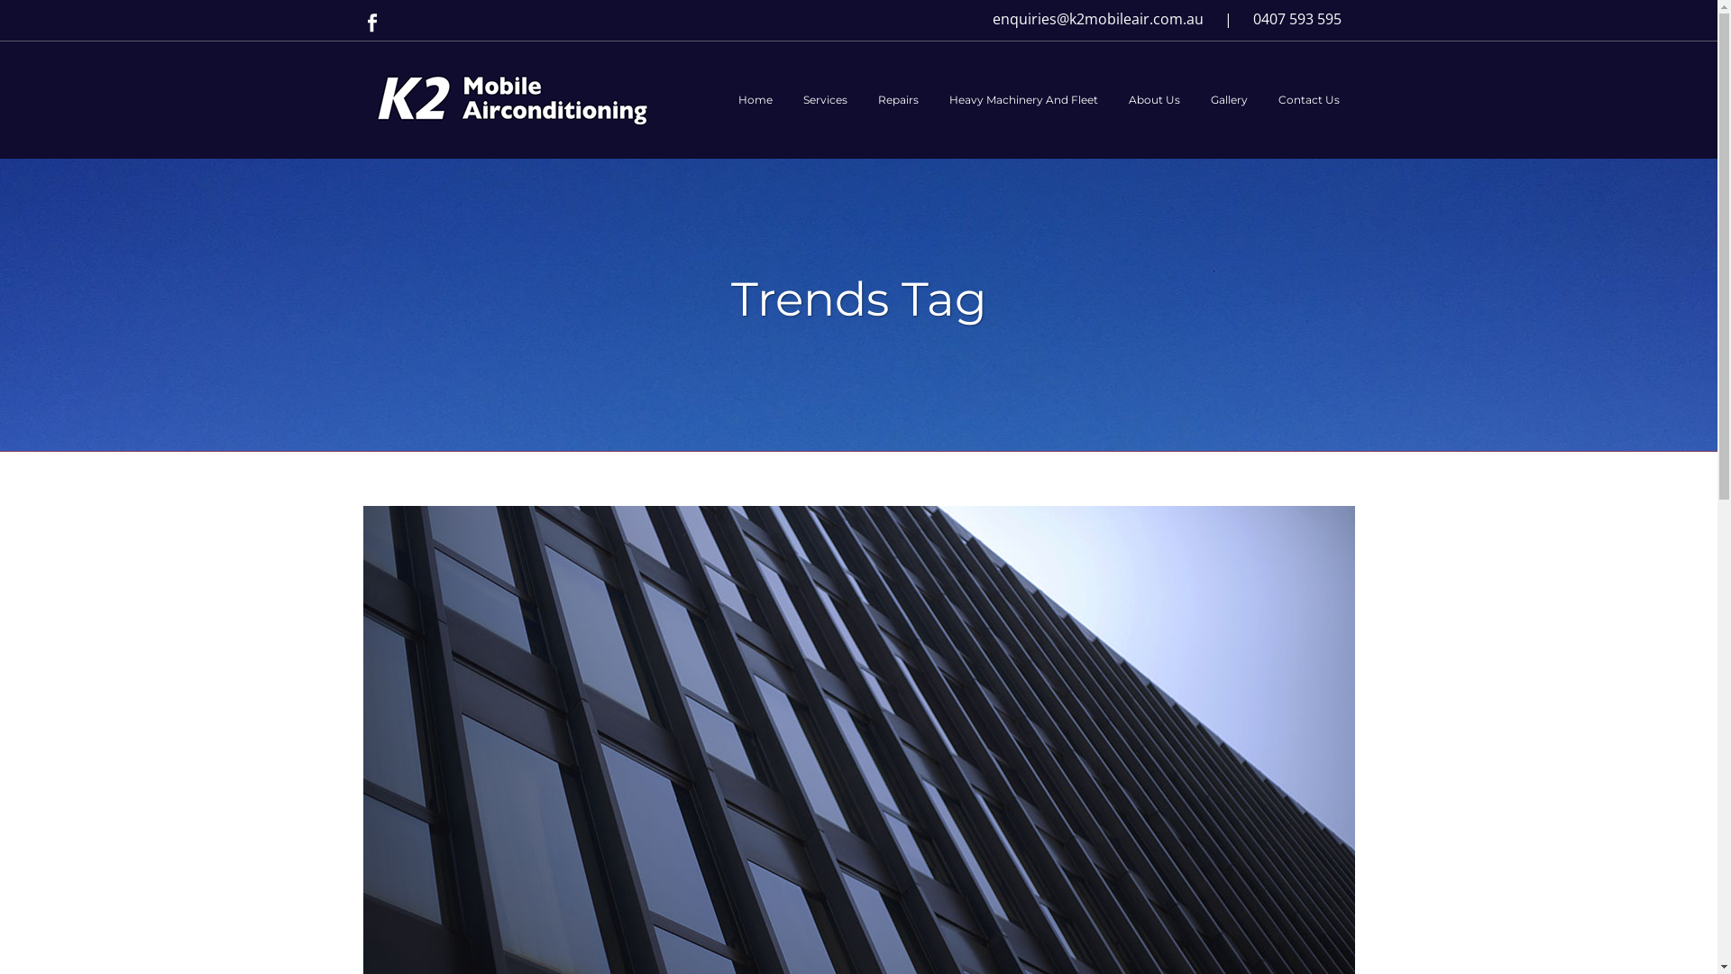 Image resolution: width=1731 pixels, height=974 pixels. I want to click on Home, so click(756, 100).